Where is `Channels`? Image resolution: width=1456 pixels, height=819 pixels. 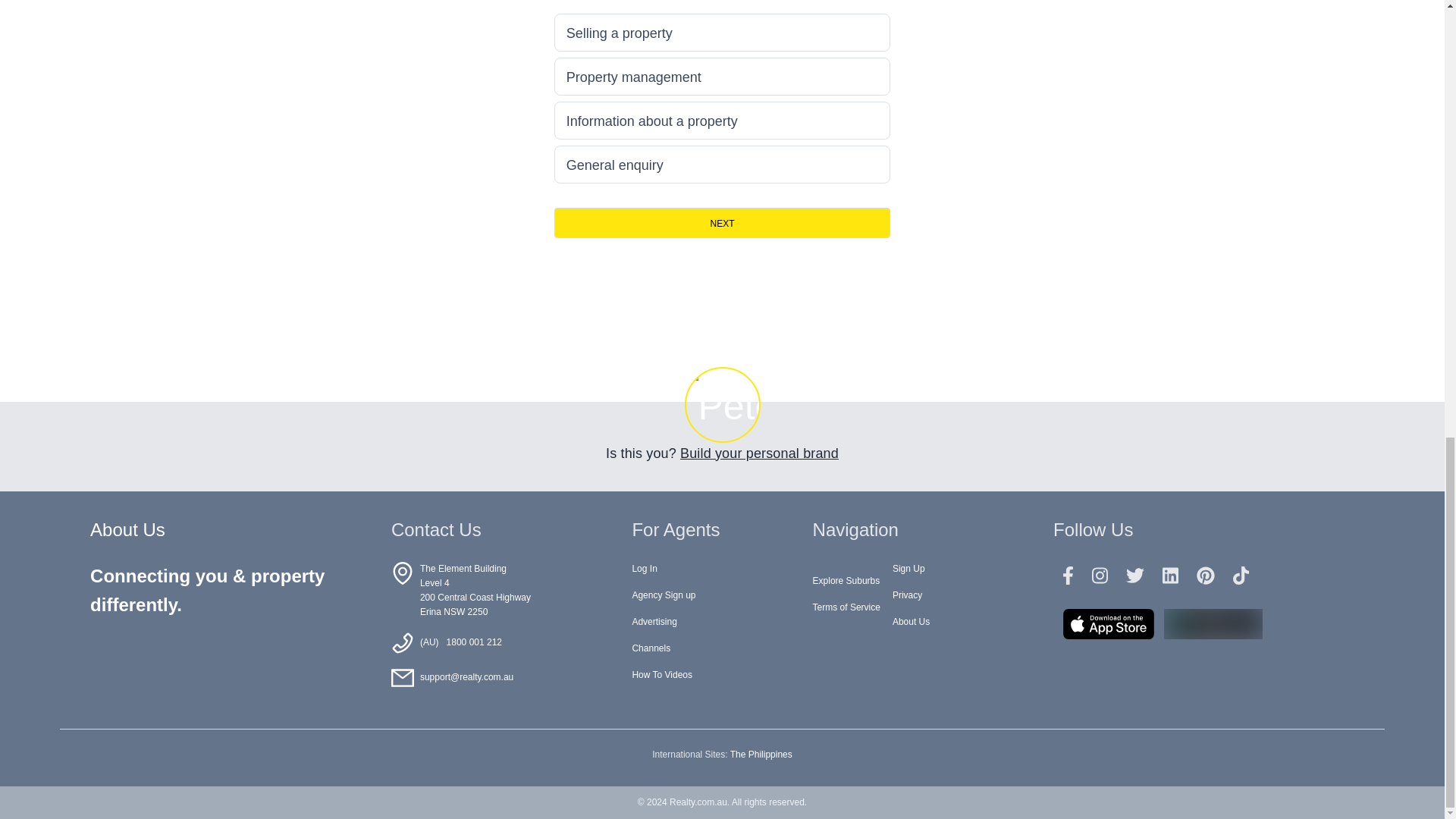
Channels is located at coordinates (651, 648).